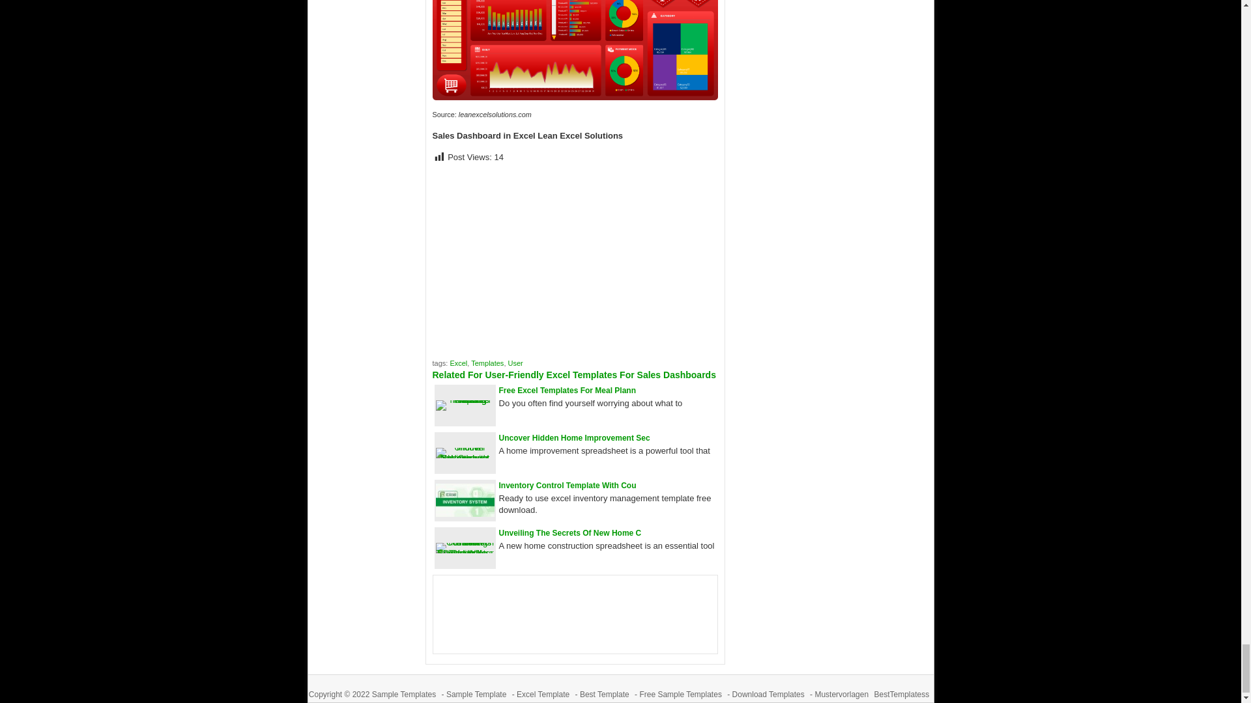  Describe the element at coordinates (465, 400) in the screenshot. I see `Free Excel Templates for Meal Planning and Tracking` at that location.